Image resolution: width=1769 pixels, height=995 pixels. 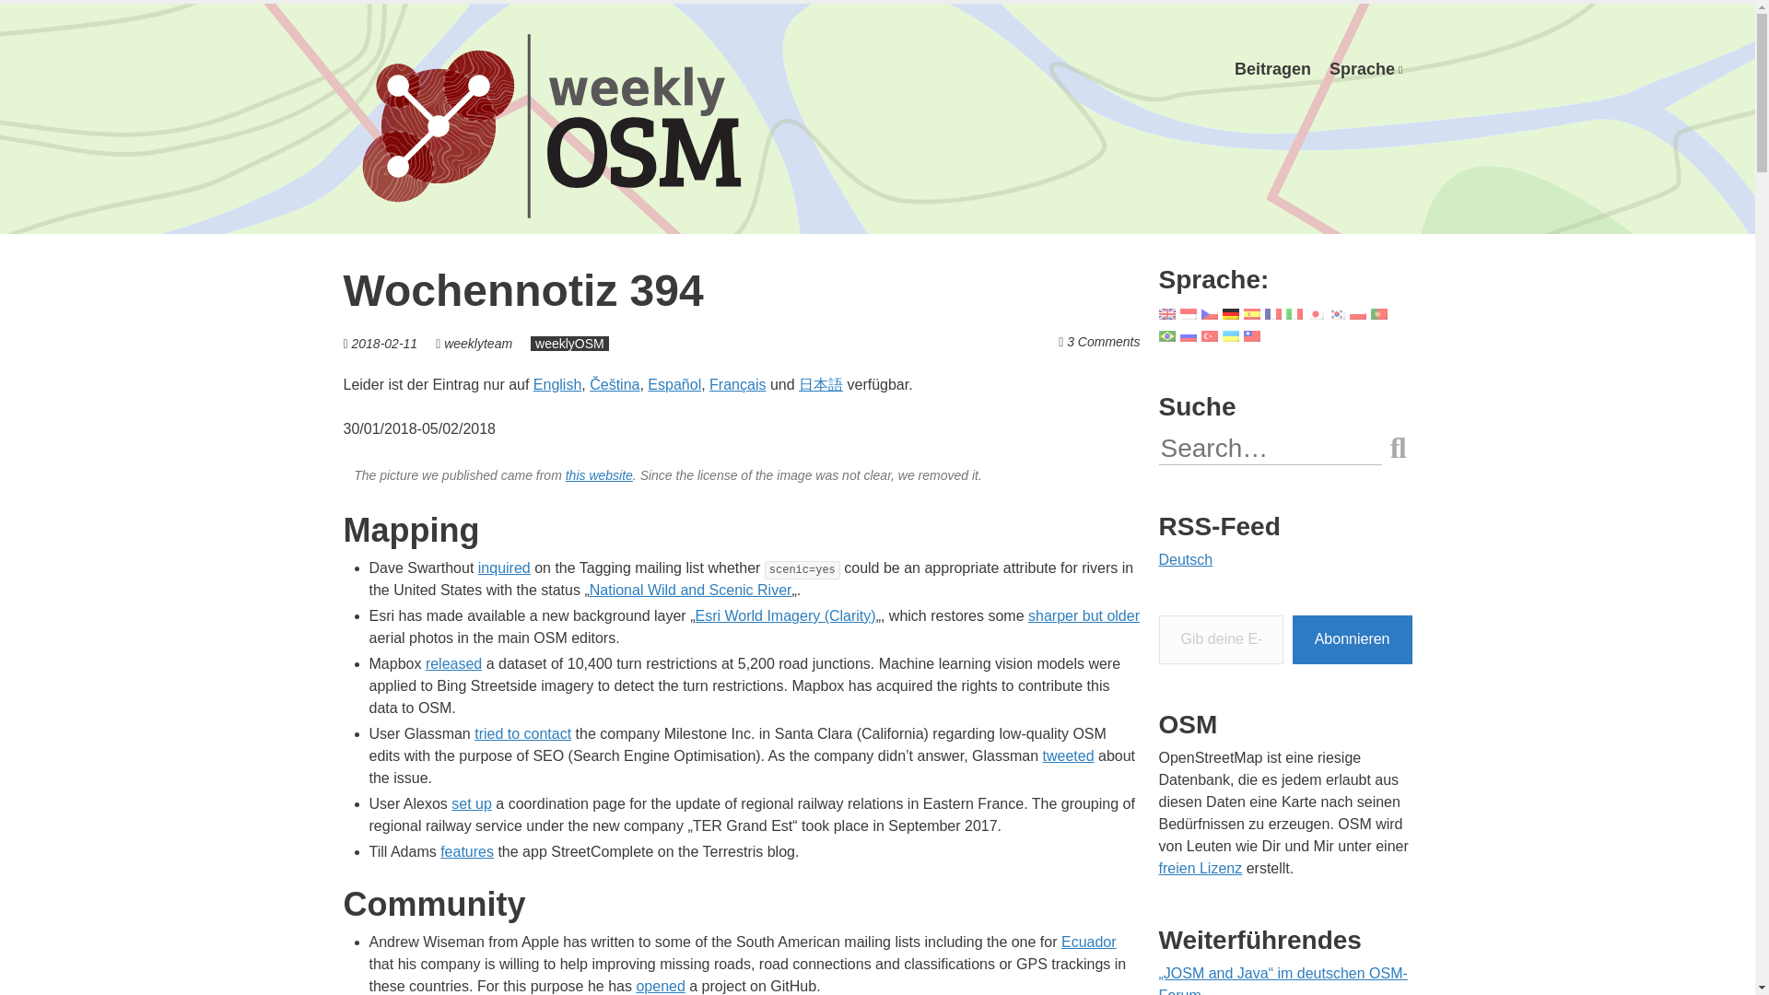 What do you see at coordinates (1084, 615) in the screenshot?
I see `sharper but older` at bounding box center [1084, 615].